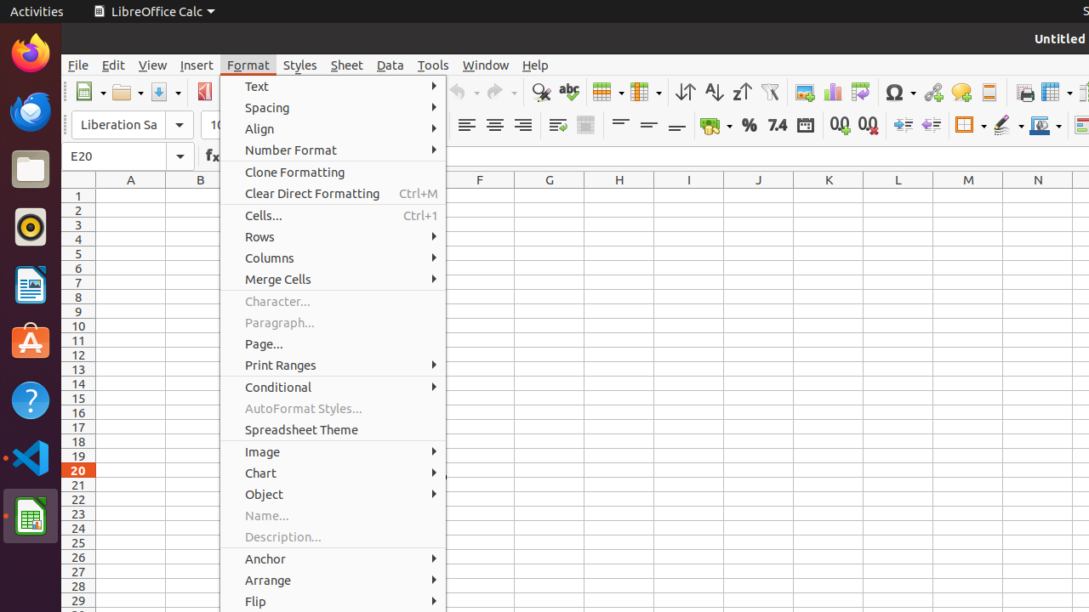  What do you see at coordinates (769, 92) in the screenshot?
I see `AutoFilter` at bounding box center [769, 92].